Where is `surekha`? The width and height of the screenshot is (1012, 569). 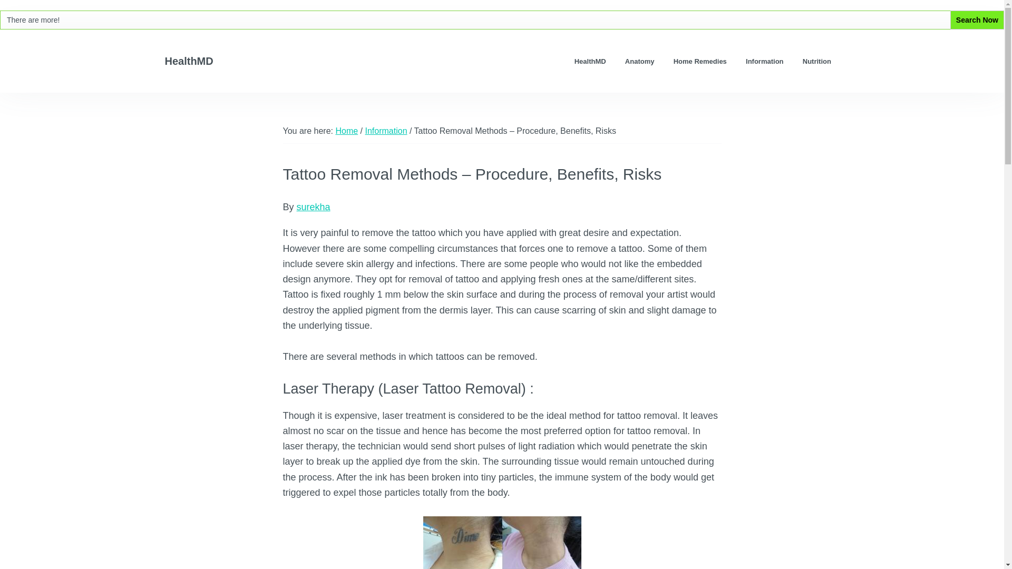
surekha is located at coordinates (313, 207).